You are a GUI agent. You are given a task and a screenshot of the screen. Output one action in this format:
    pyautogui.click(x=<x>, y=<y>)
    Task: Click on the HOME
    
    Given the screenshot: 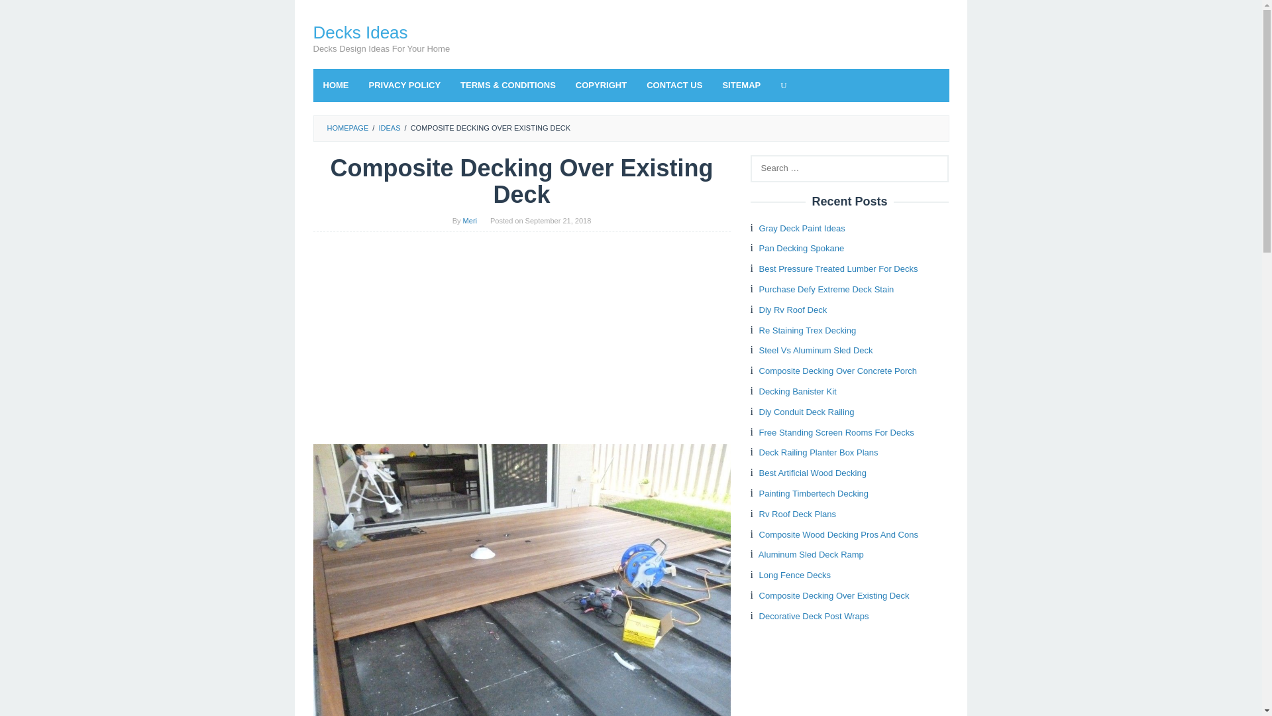 What is the action you would take?
    pyautogui.click(x=335, y=85)
    